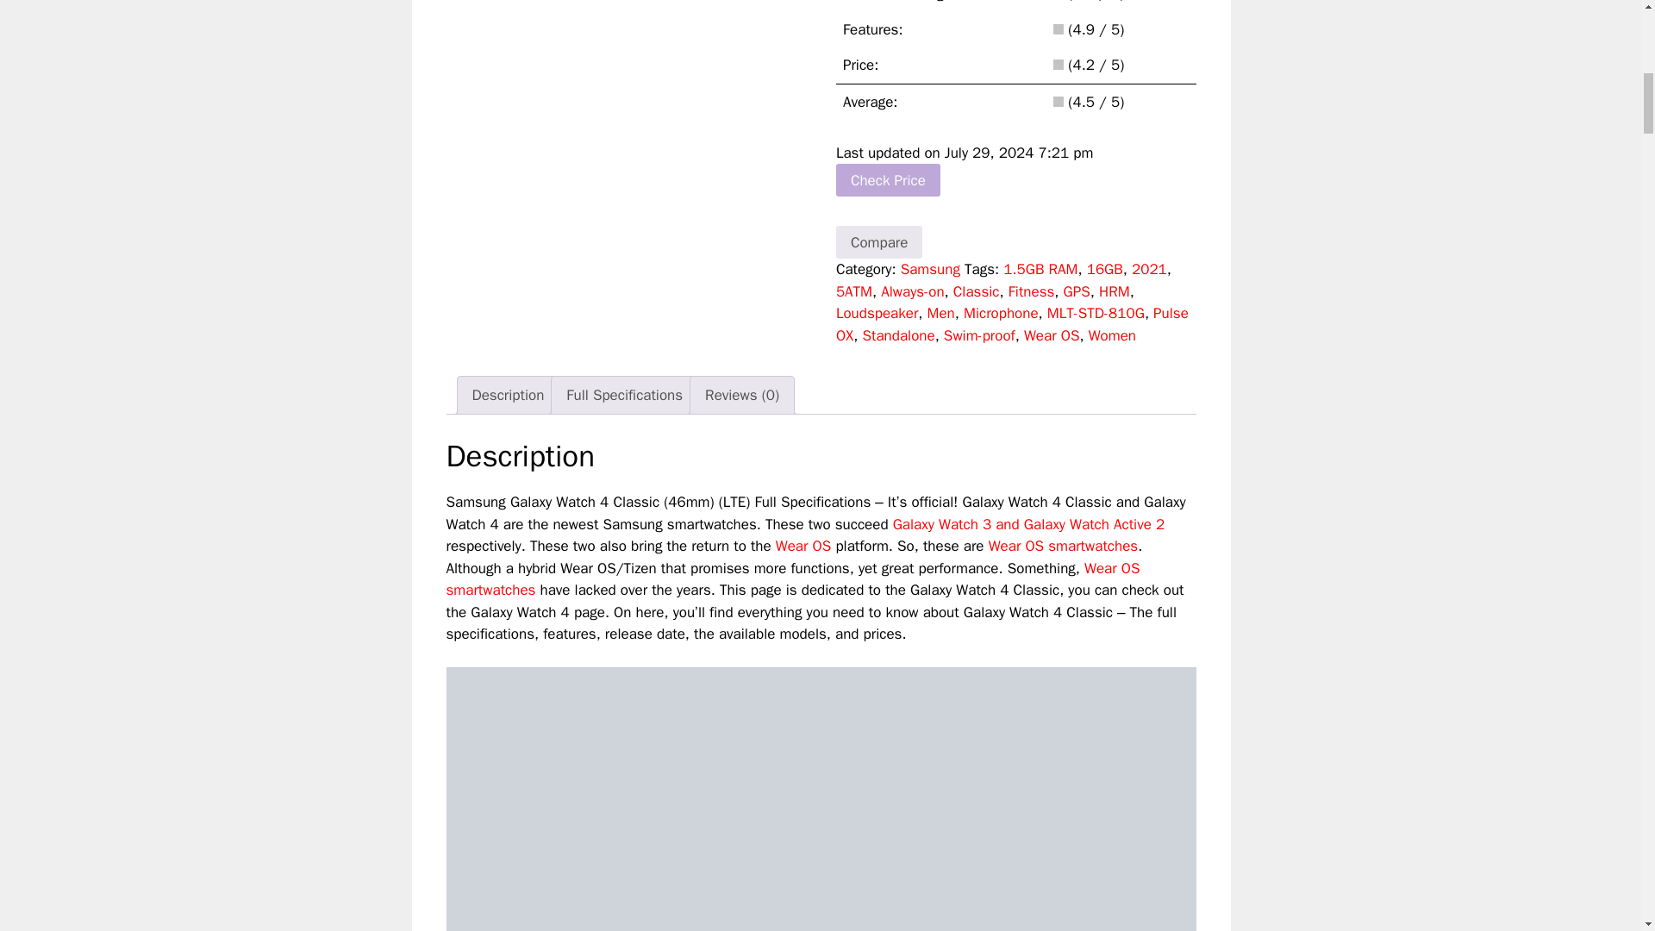  What do you see at coordinates (803, 546) in the screenshot?
I see `Wear OS` at bounding box center [803, 546].